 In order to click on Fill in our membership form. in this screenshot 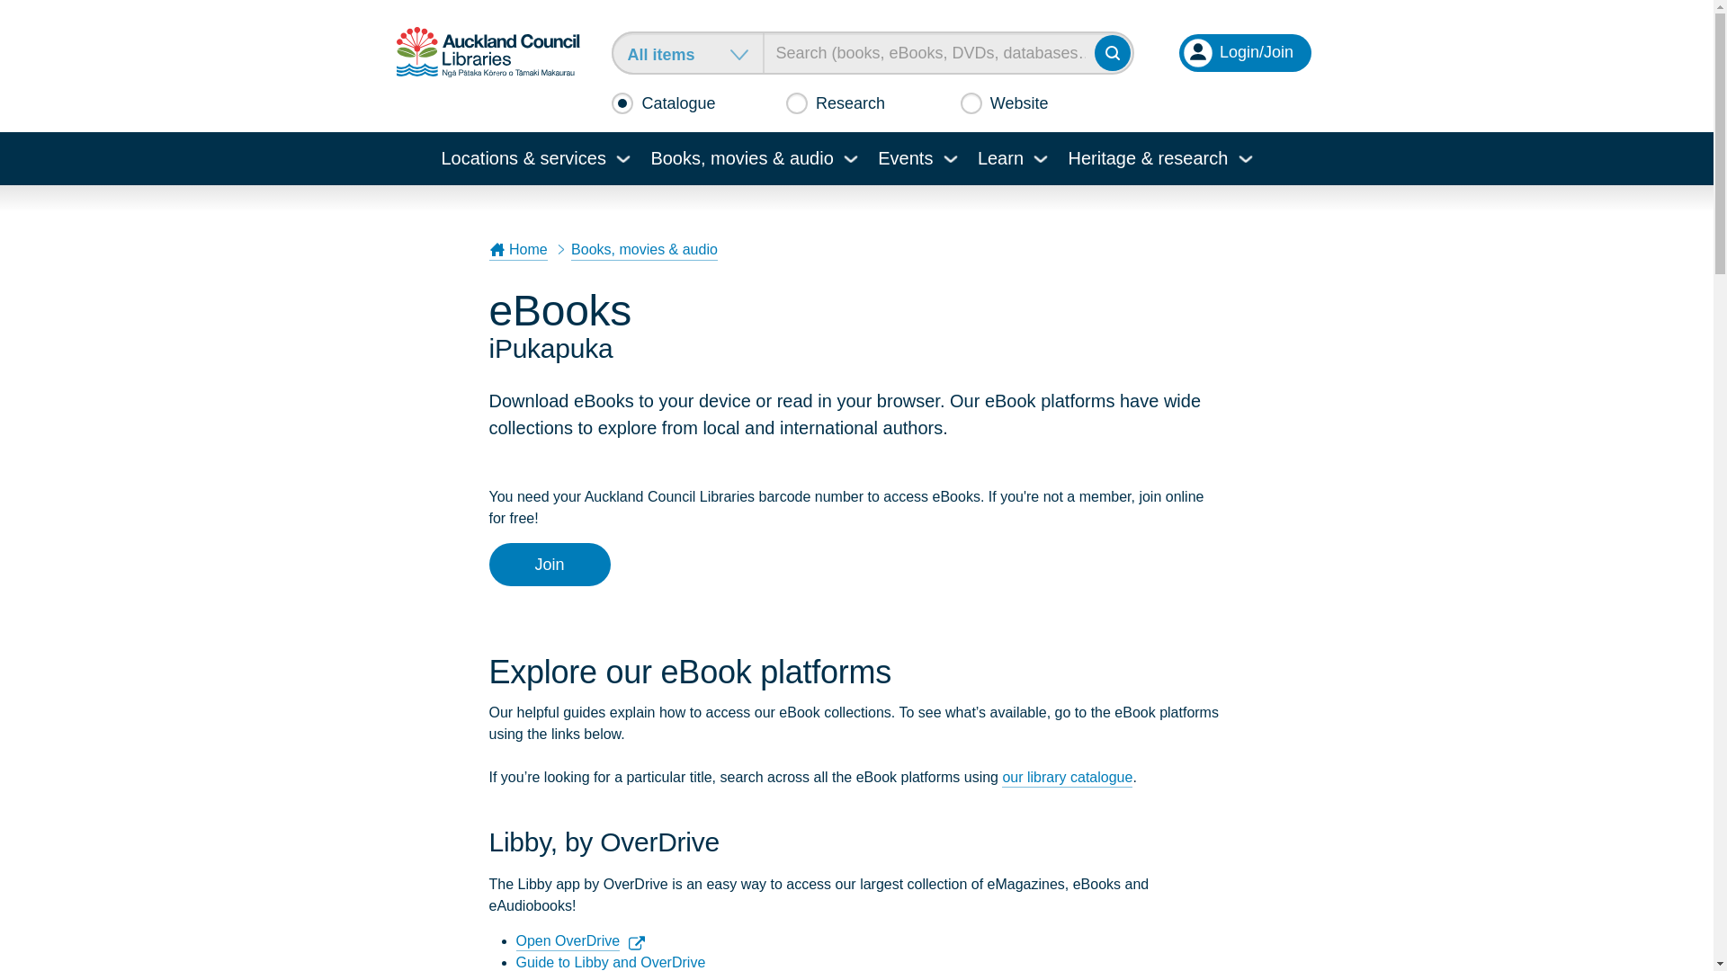, I will do `click(550, 565)`.